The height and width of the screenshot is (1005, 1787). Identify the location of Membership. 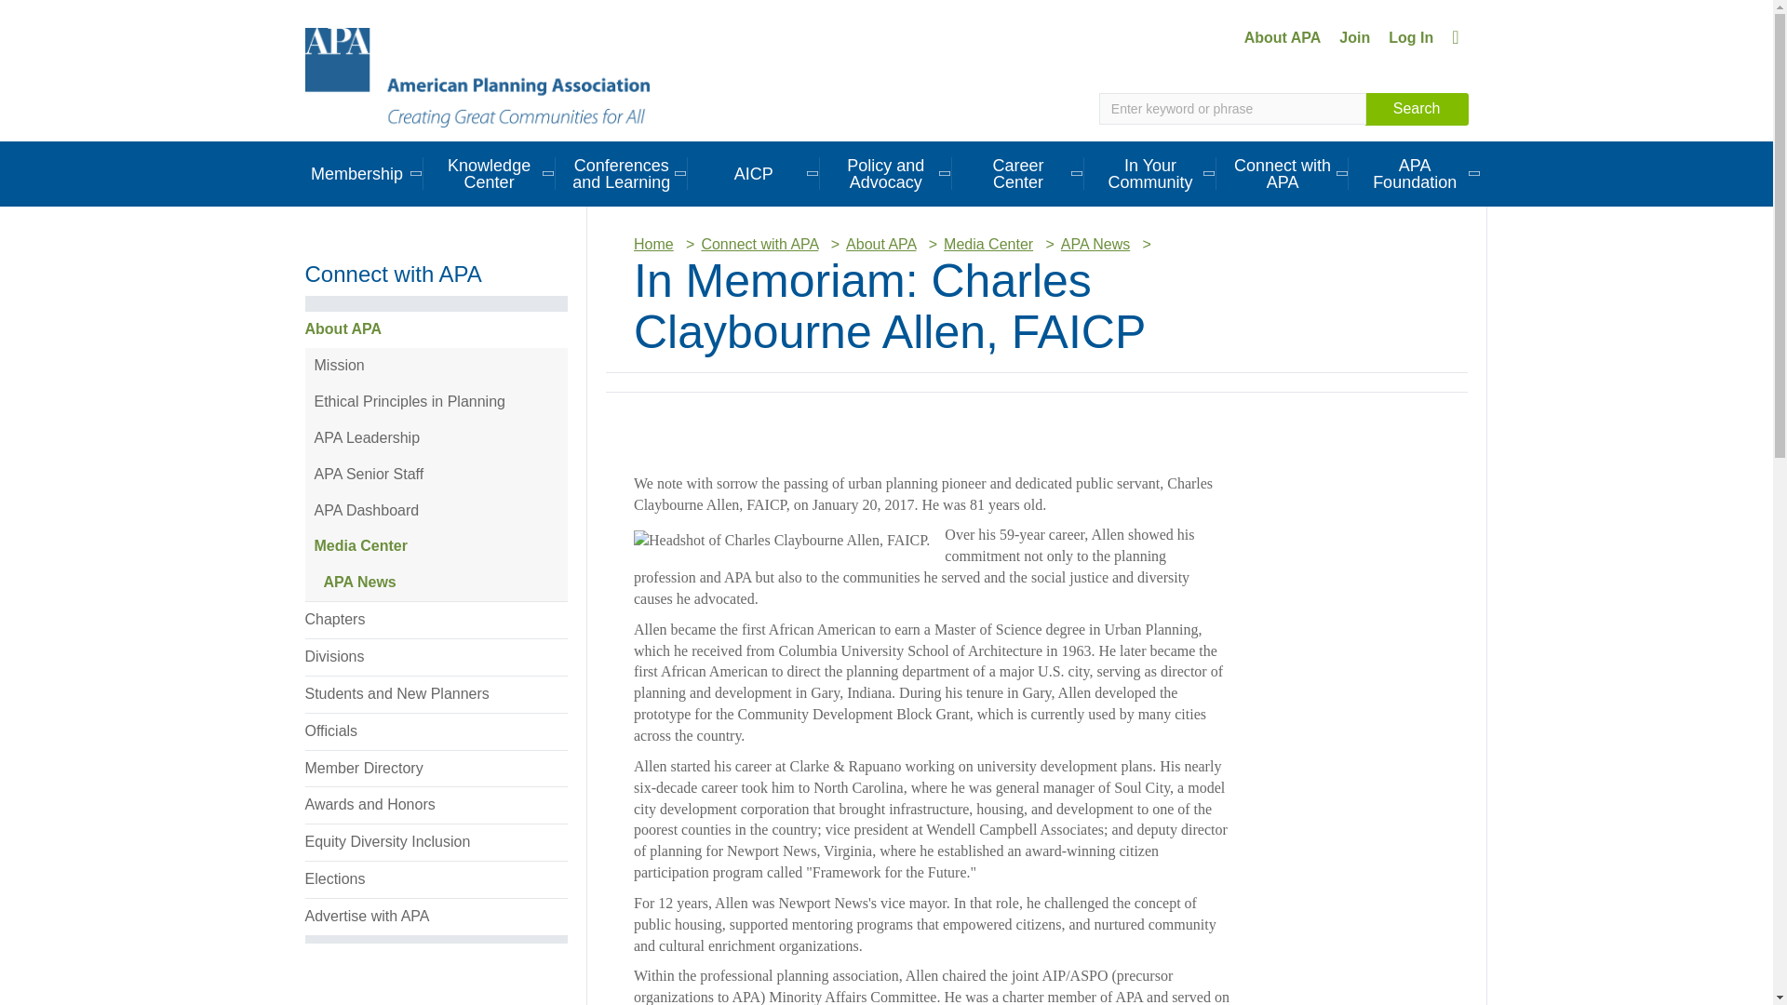
(356, 173).